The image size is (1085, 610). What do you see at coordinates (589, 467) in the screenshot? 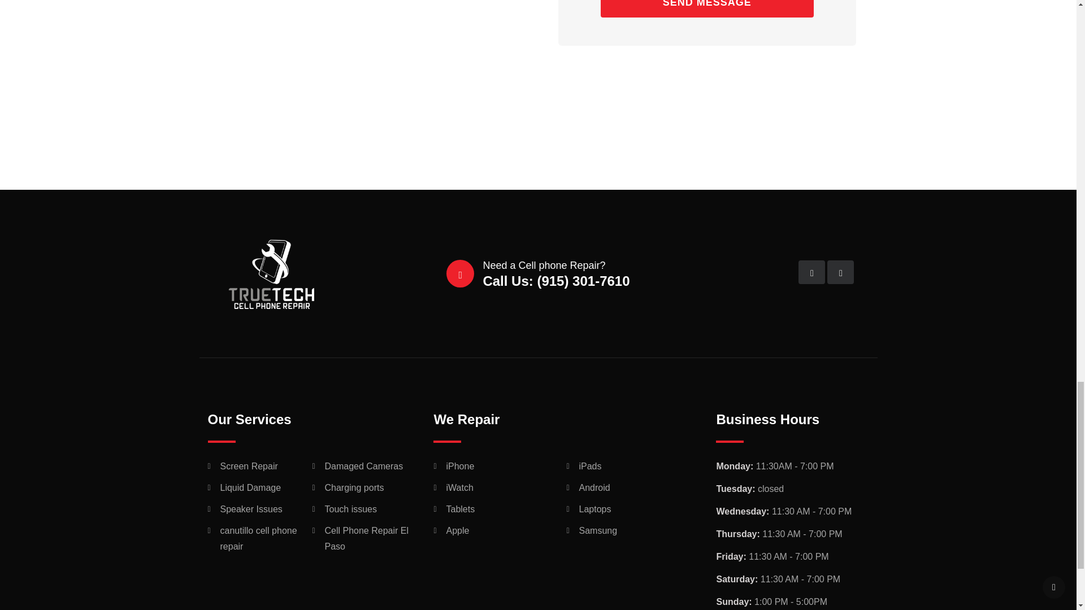
I see `iPads` at bounding box center [589, 467].